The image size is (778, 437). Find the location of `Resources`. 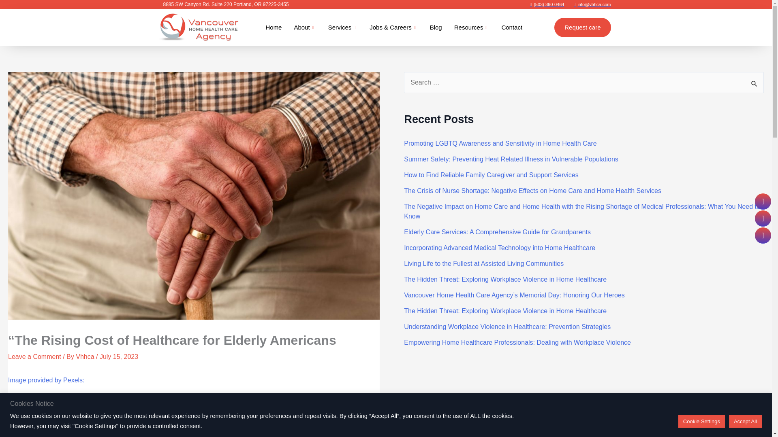

Resources is located at coordinates (472, 28).